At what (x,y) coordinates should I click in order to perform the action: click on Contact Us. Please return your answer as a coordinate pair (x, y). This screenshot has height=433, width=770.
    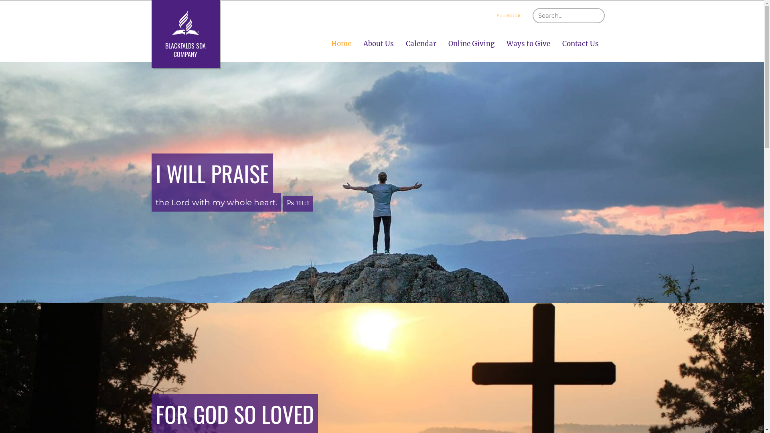
    Looking at the image, I should click on (580, 44).